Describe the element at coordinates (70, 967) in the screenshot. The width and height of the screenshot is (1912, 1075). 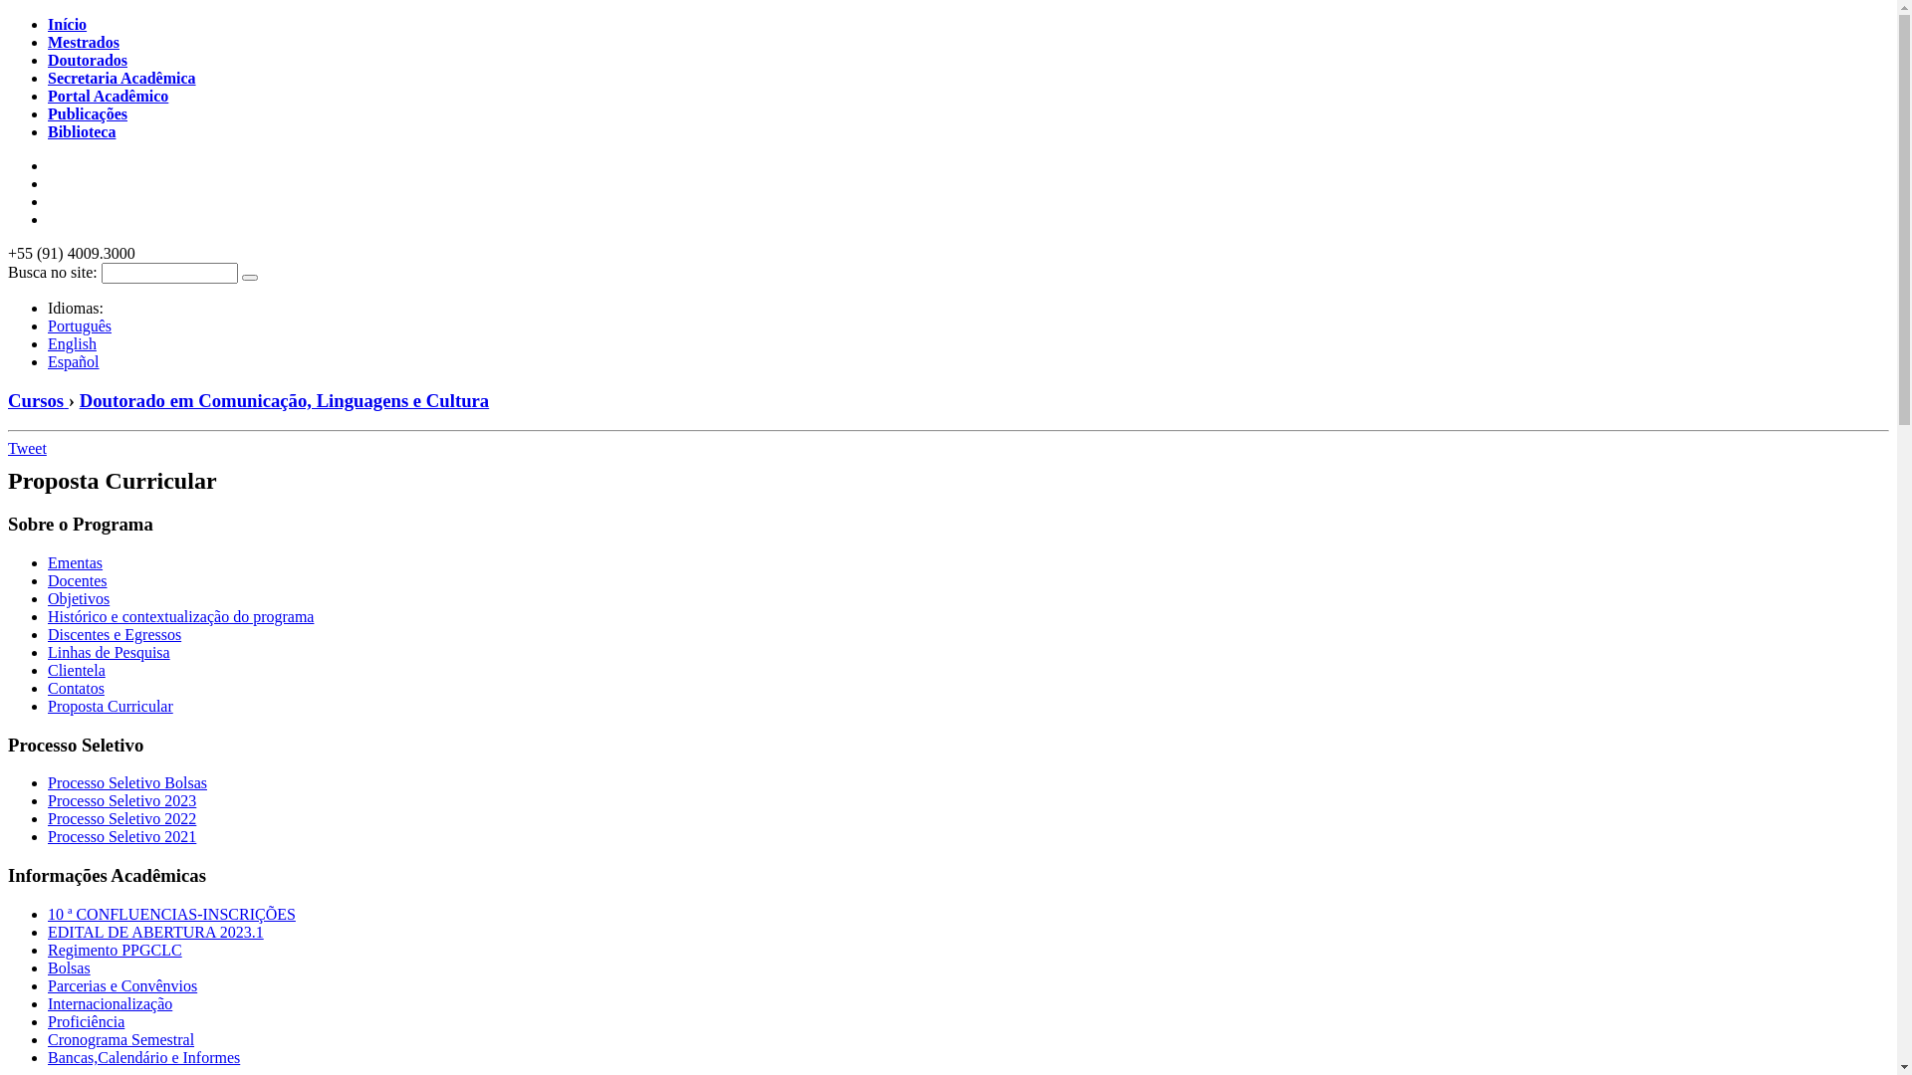
I see `Bolsas` at that location.